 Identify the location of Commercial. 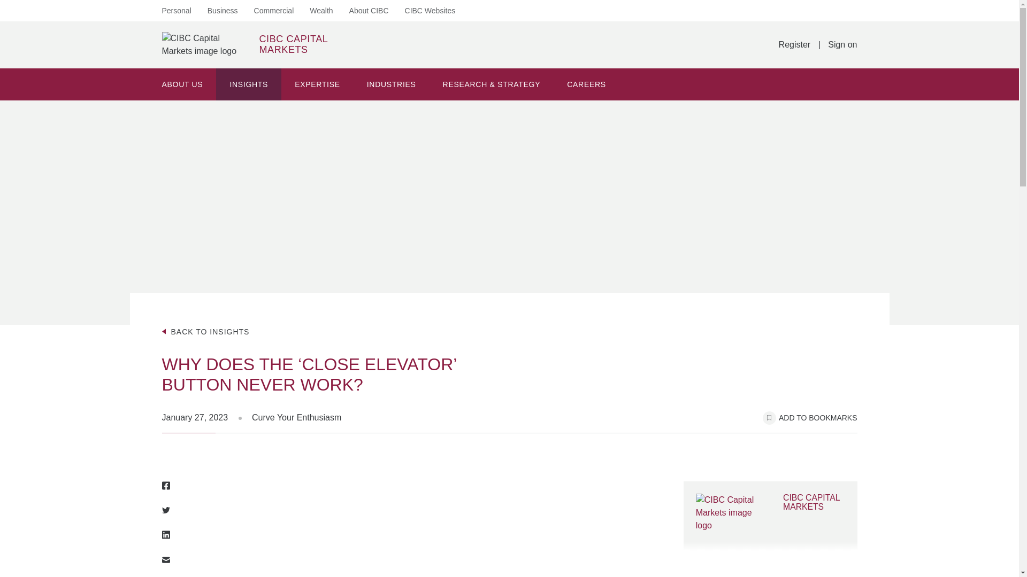
(274, 11).